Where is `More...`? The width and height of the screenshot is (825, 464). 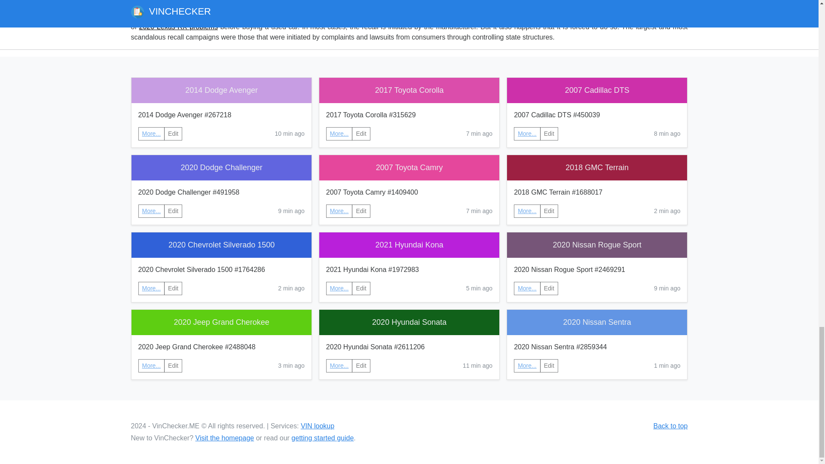
More... is located at coordinates (151, 133).